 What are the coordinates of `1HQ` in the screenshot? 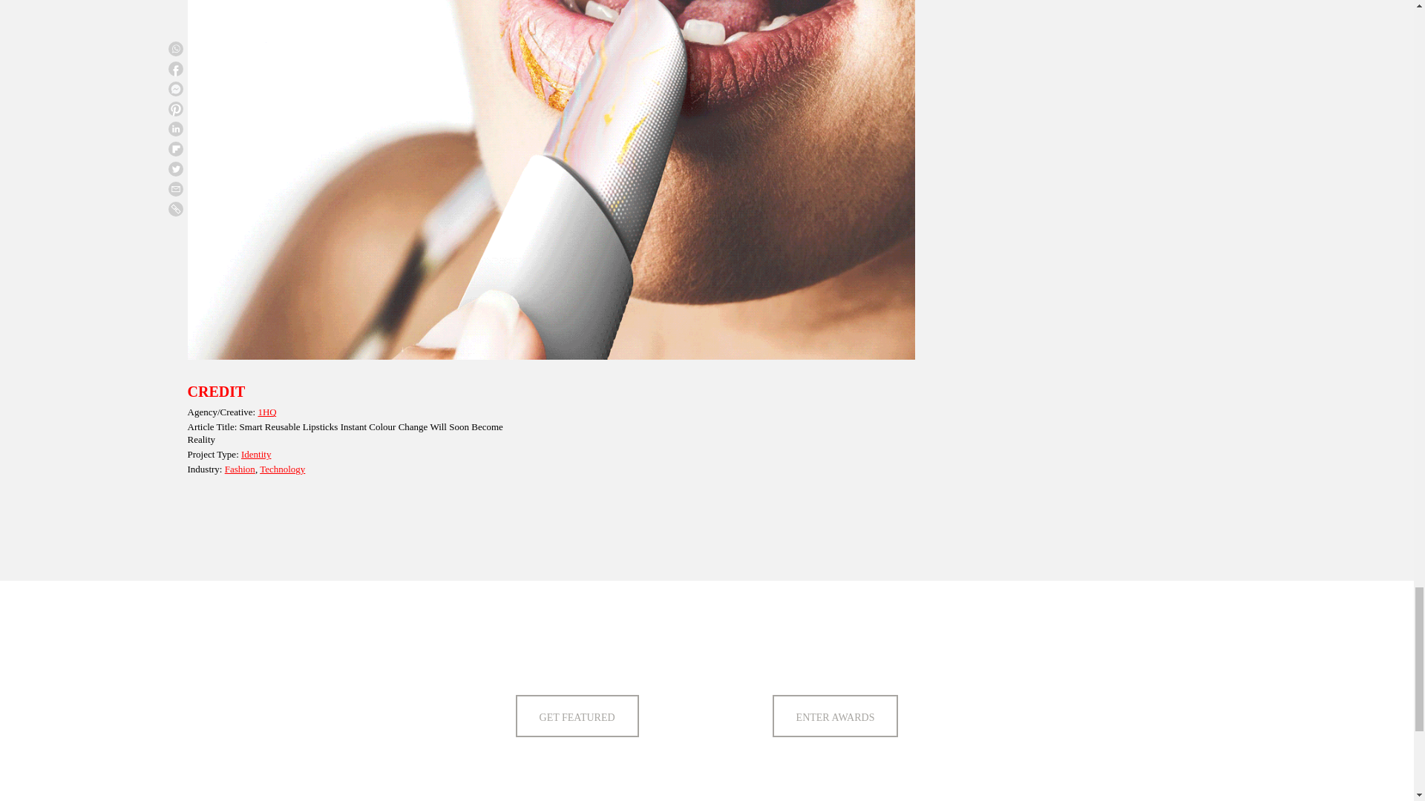 It's located at (267, 411).